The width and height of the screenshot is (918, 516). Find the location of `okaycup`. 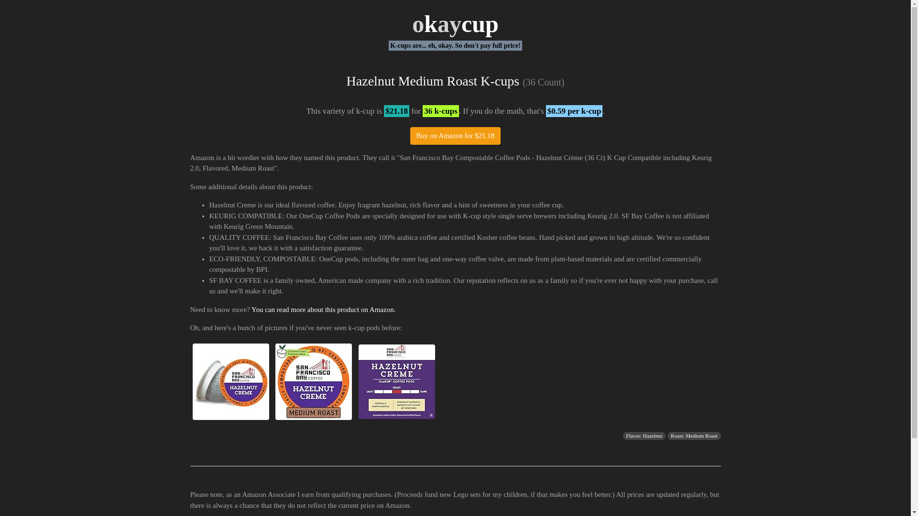

okaycup is located at coordinates (455, 23).